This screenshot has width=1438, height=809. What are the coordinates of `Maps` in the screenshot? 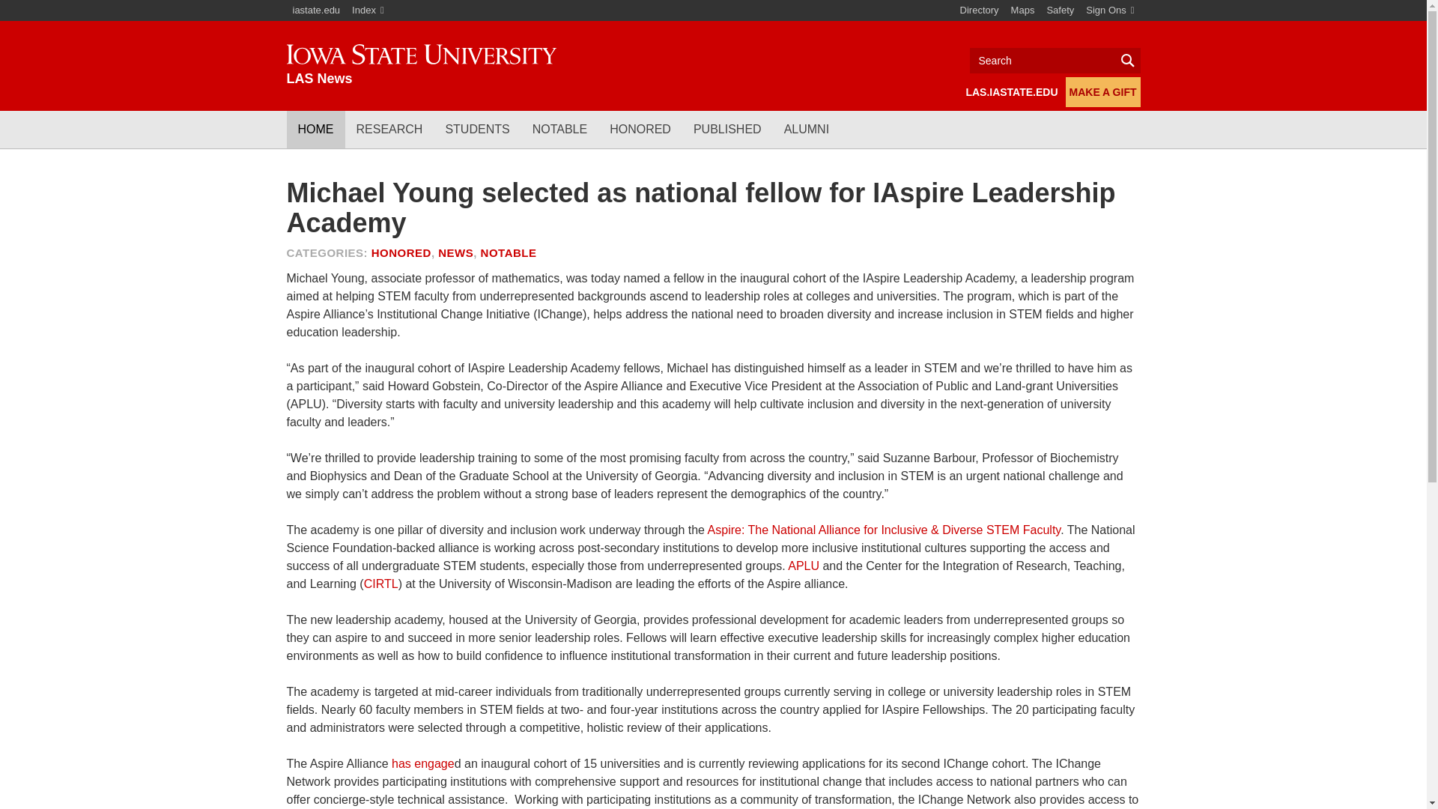 It's located at (1023, 10).